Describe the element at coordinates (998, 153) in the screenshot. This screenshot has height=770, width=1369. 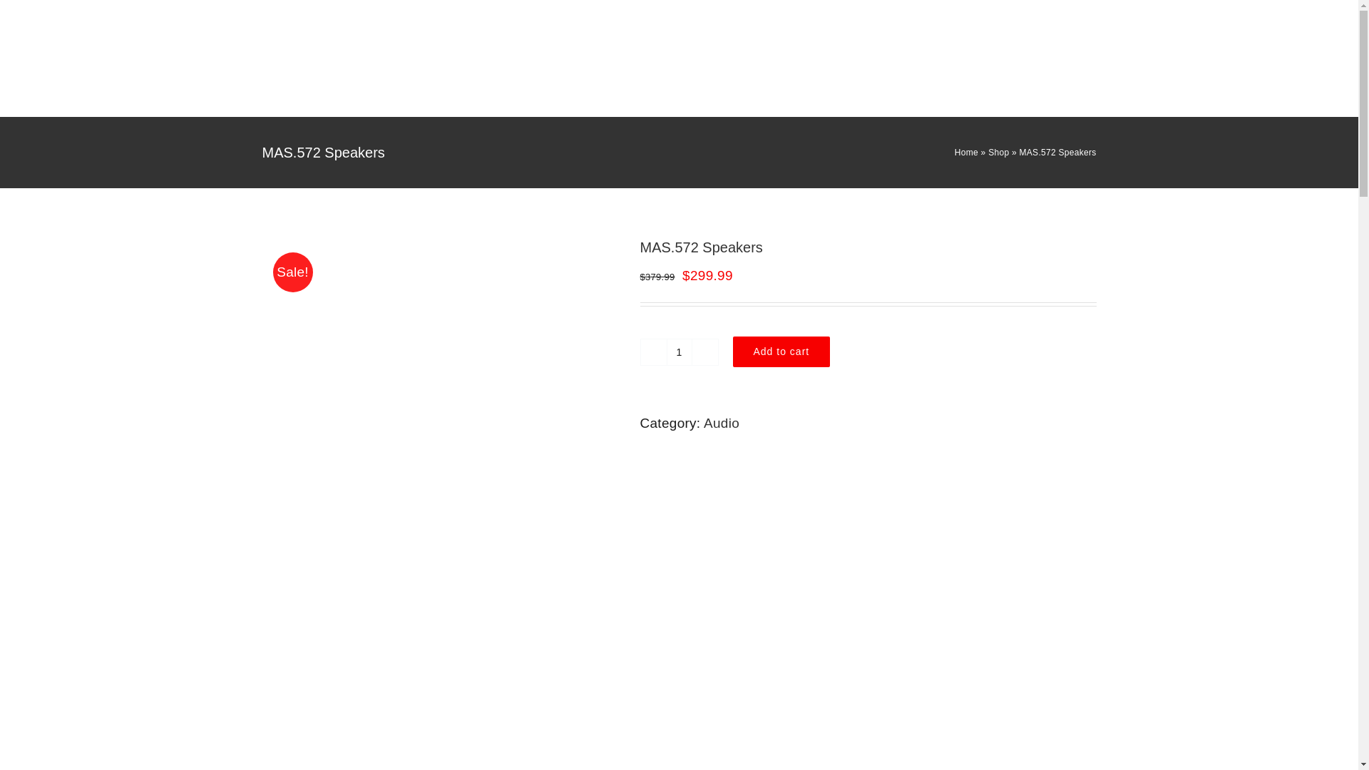
I see `Shop` at that location.